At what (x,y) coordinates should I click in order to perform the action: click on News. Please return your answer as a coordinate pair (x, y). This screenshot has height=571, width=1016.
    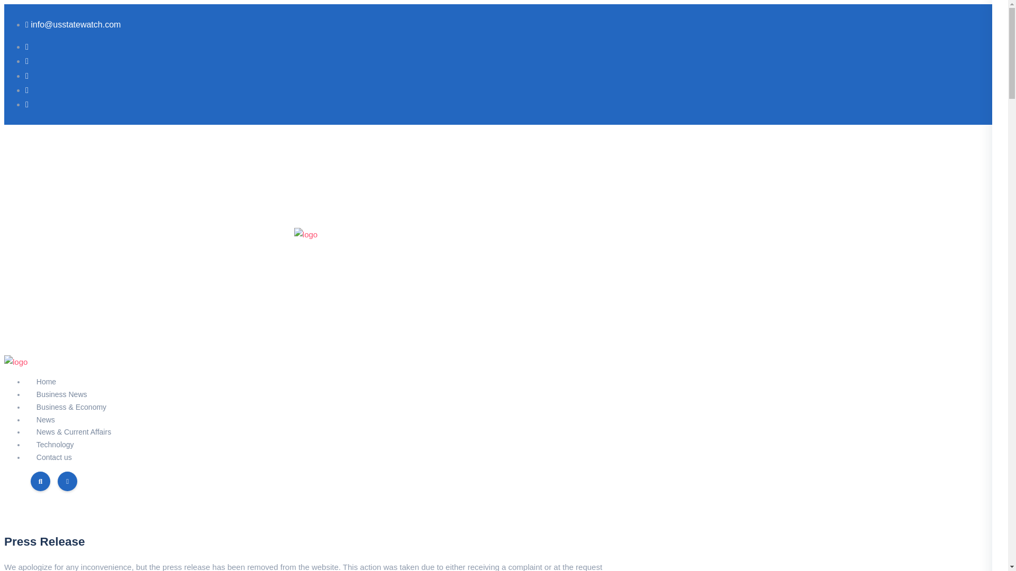
    Looking at the image, I should click on (46, 419).